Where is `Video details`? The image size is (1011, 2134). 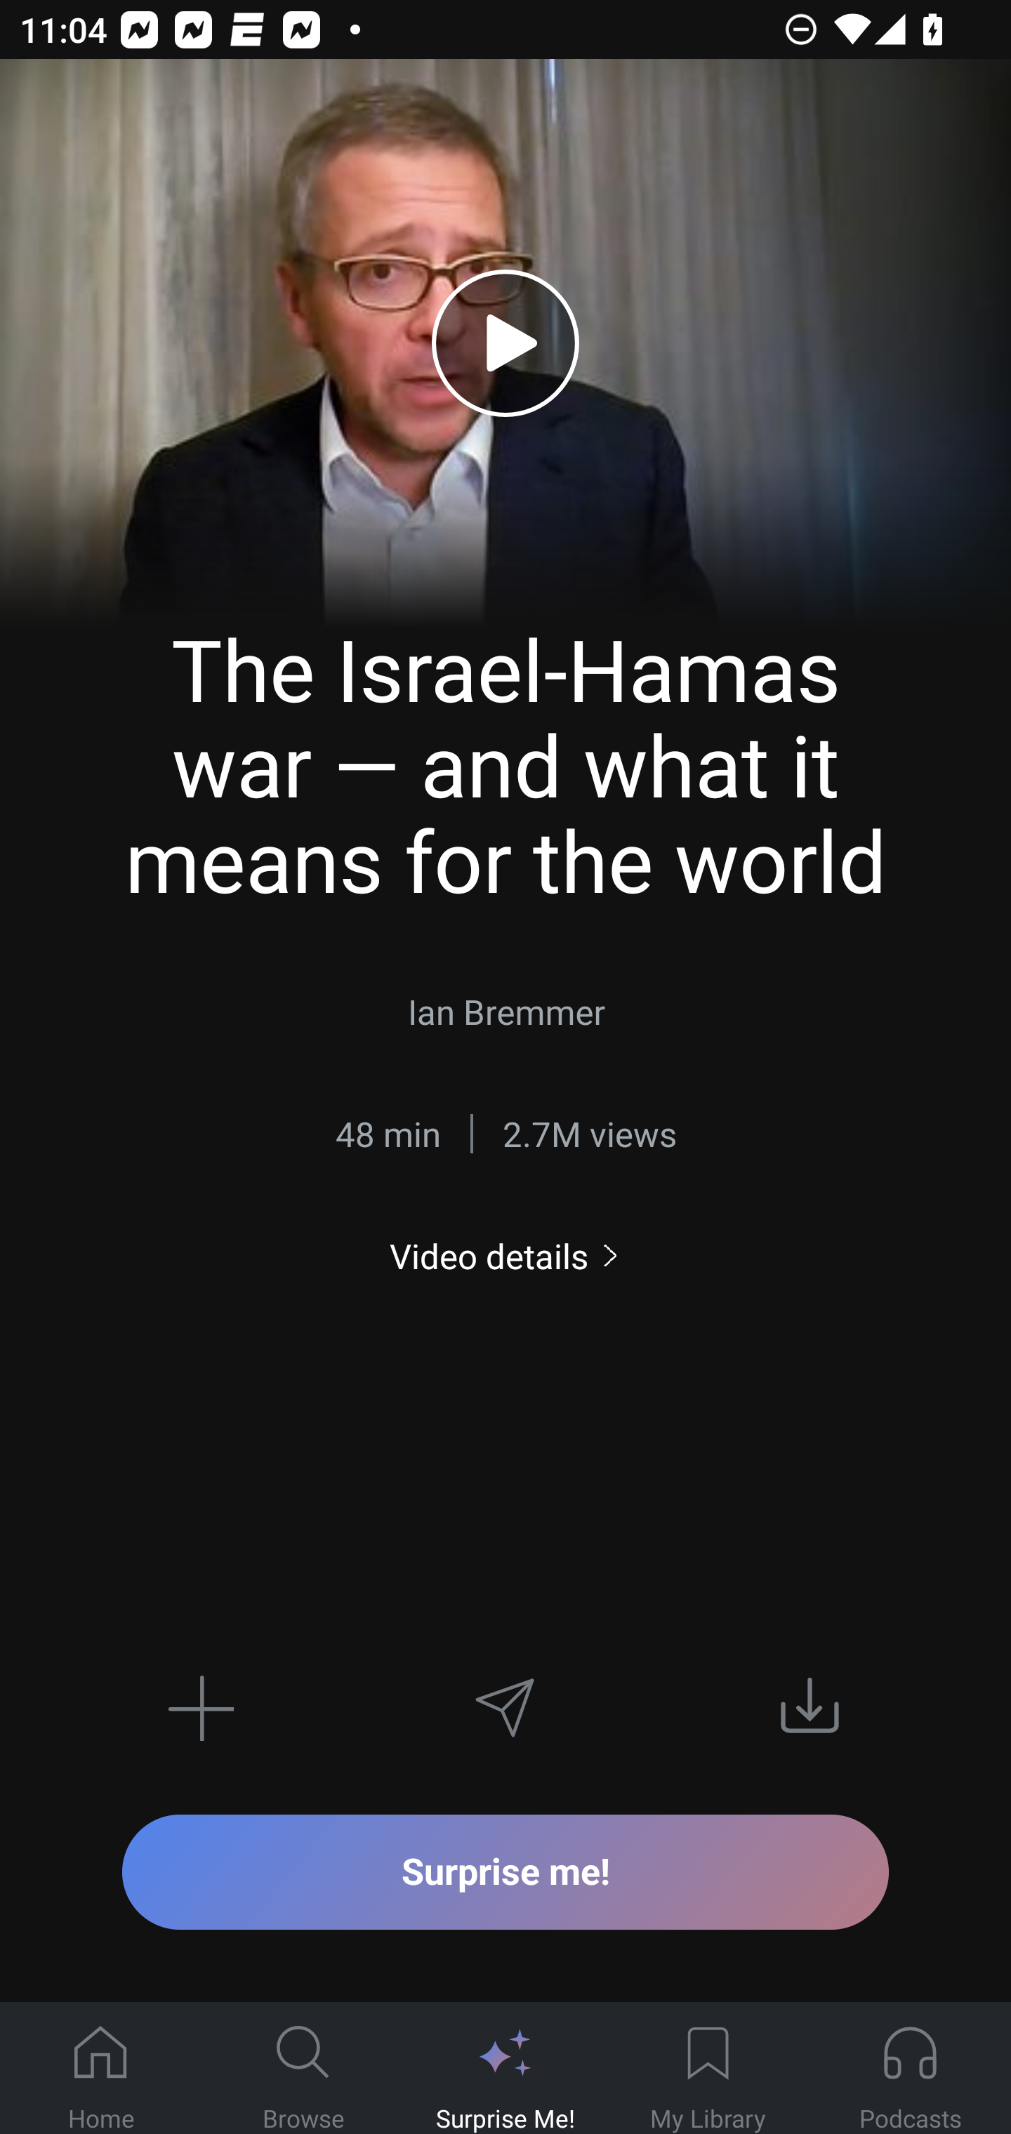 Video details is located at coordinates (505, 1256).